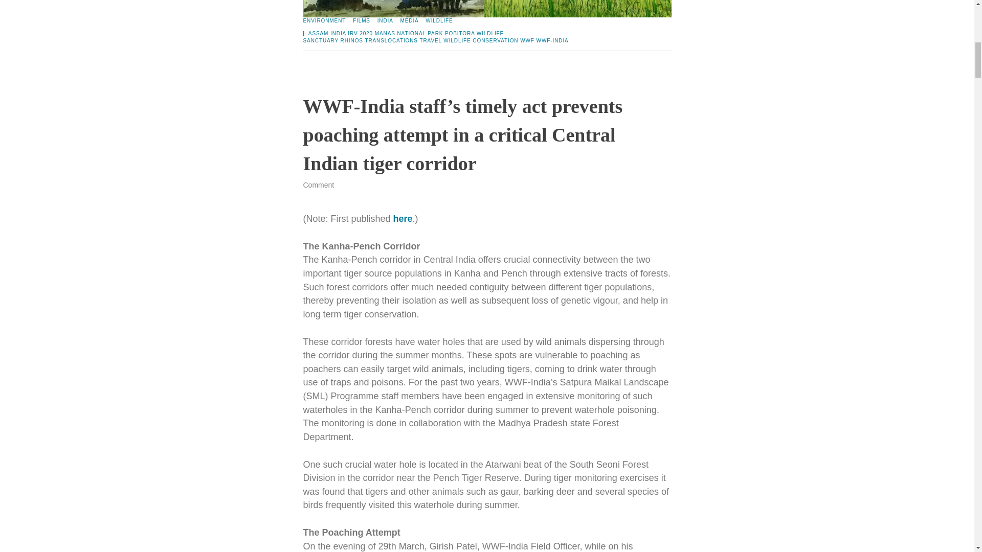 The width and height of the screenshot is (982, 552). Describe the element at coordinates (430, 41) in the screenshot. I see `TRAVEL` at that location.